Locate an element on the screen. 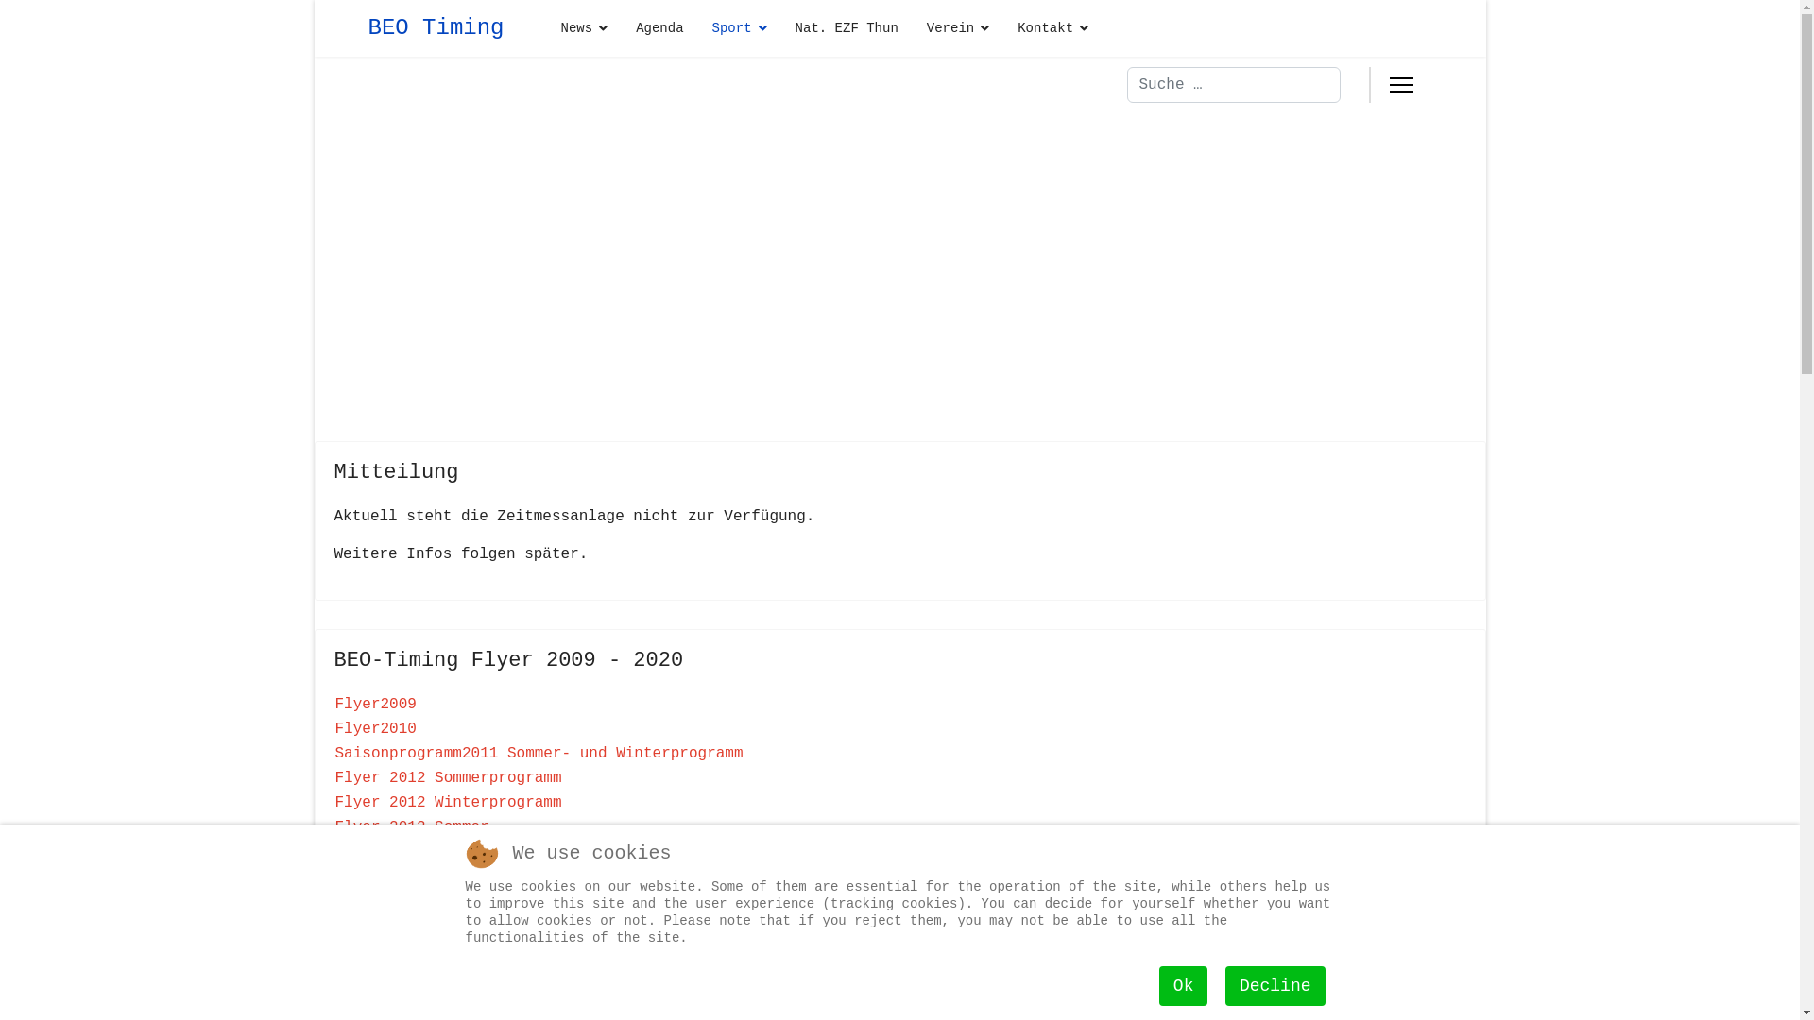  Flyer 2012 Winterprogramm is located at coordinates (448, 803).